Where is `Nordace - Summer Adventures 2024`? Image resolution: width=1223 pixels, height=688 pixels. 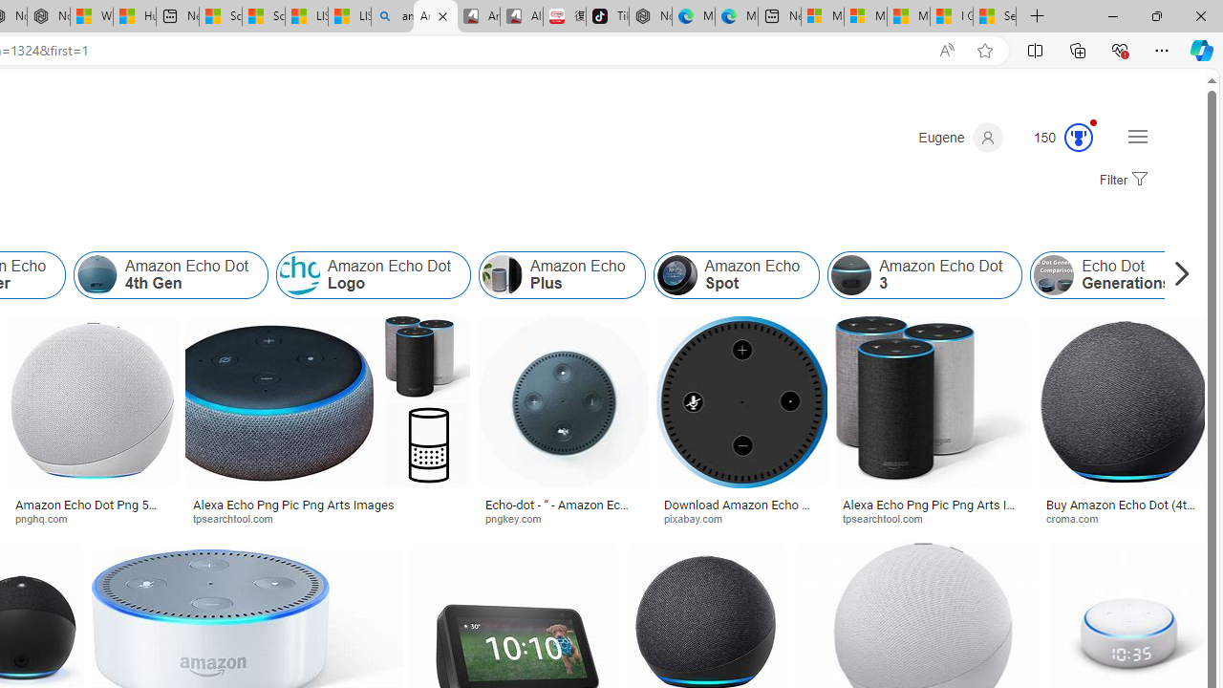
Nordace - Summer Adventures 2024 is located at coordinates (48, 17).